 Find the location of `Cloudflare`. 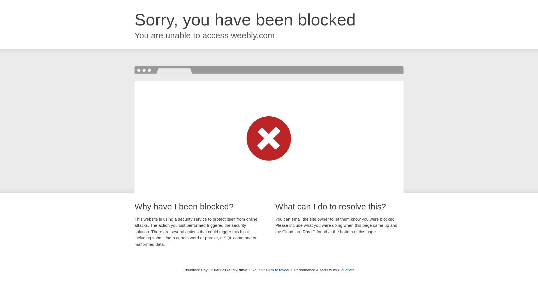

Cloudflare is located at coordinates (346, 270).